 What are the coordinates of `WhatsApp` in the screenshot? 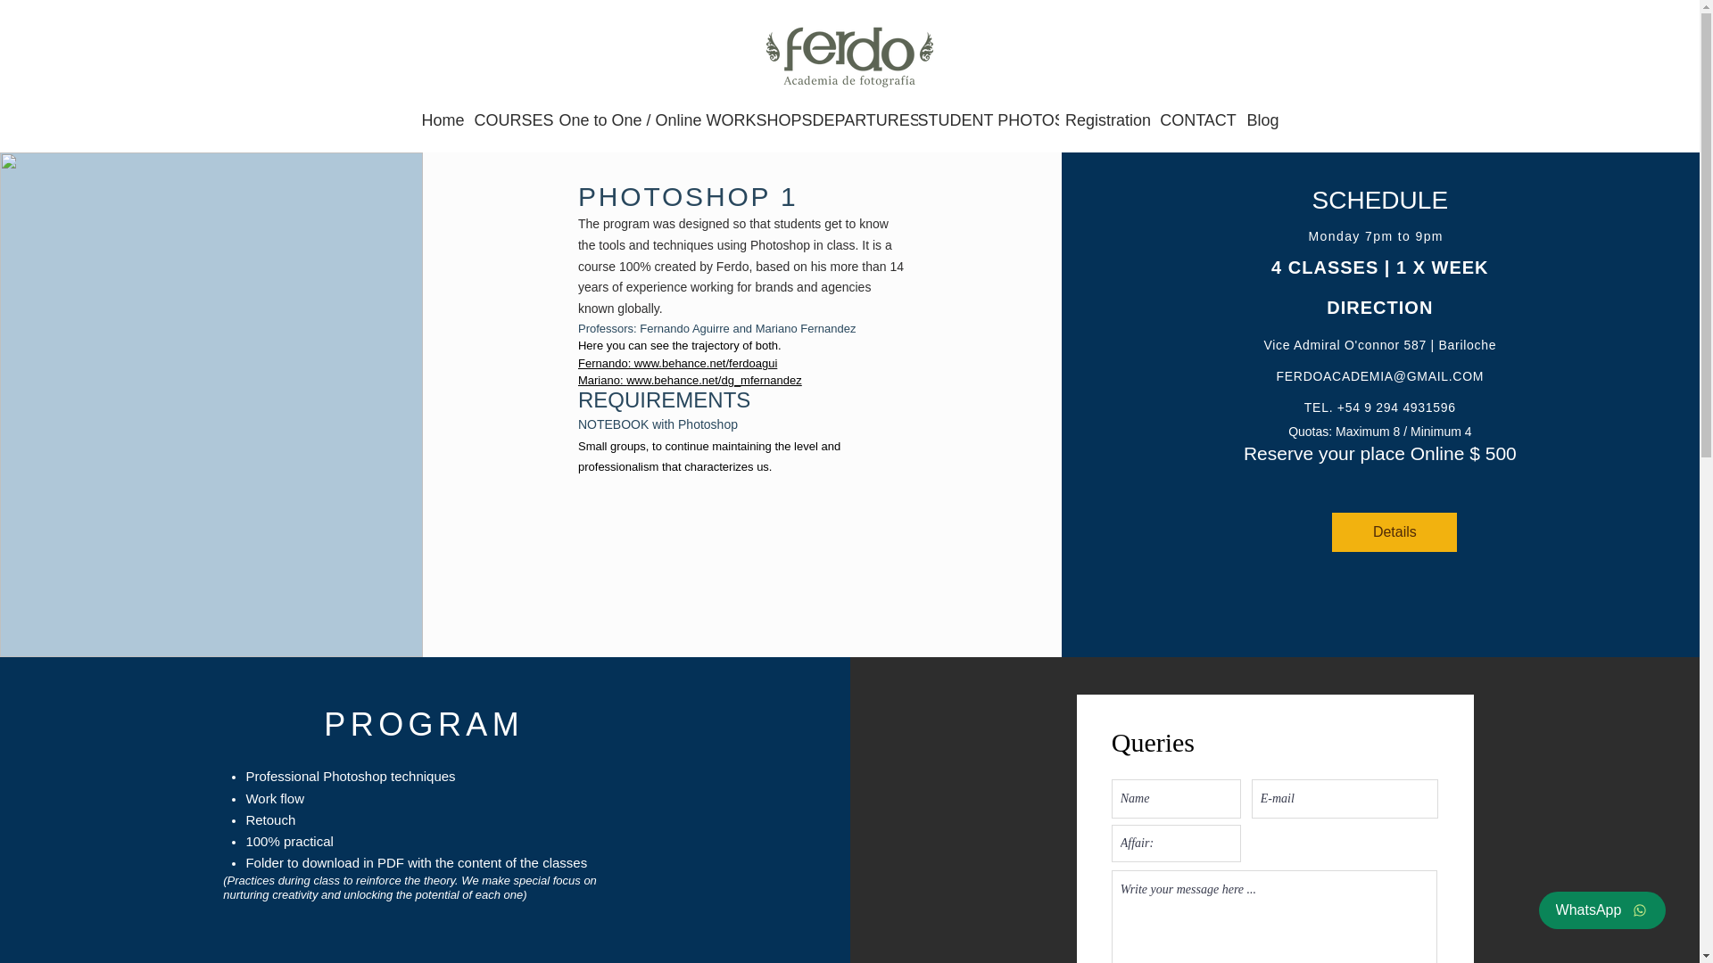 It's located at (1601, 910).